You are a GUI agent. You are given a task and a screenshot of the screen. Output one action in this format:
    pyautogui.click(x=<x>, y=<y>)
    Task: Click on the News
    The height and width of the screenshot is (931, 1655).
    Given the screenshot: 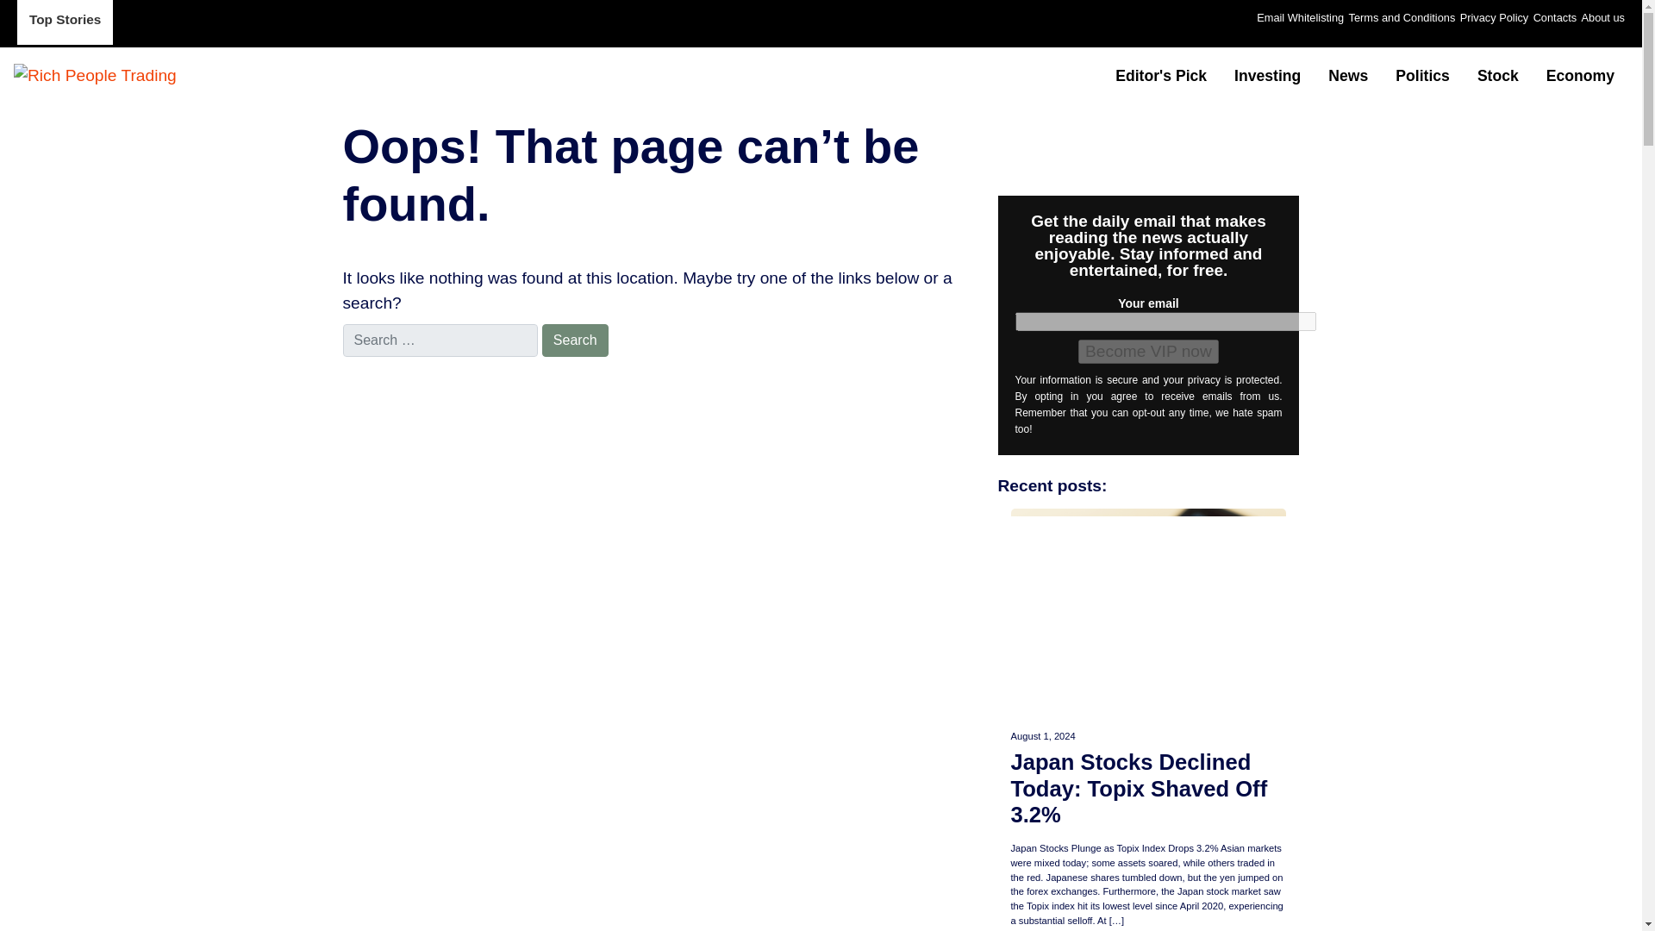 What is the action you would take?
    pyautogui.click(x=1348, y=76)
    